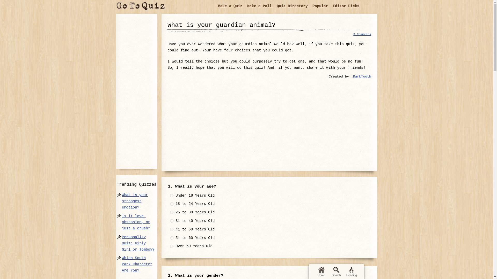  I want to click on DarkTooth, so click(362, 76).